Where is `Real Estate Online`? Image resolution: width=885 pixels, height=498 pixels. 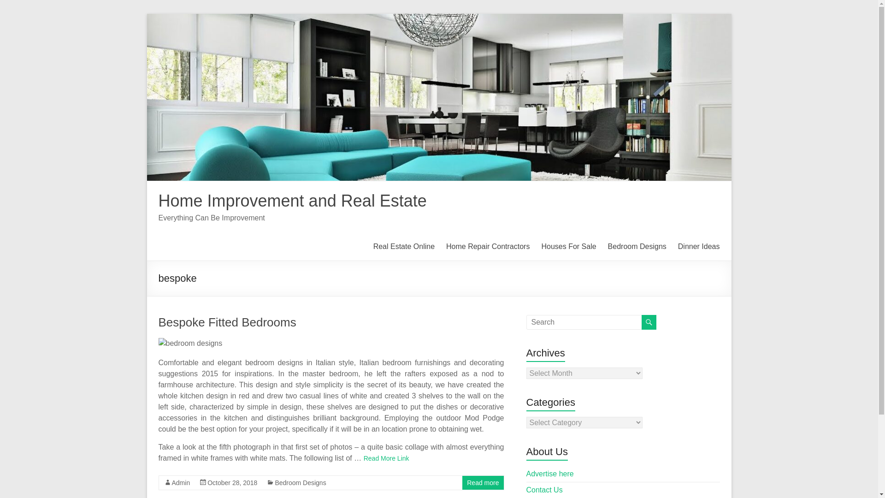 Real Estate Online is located at coordinates (404, 246).